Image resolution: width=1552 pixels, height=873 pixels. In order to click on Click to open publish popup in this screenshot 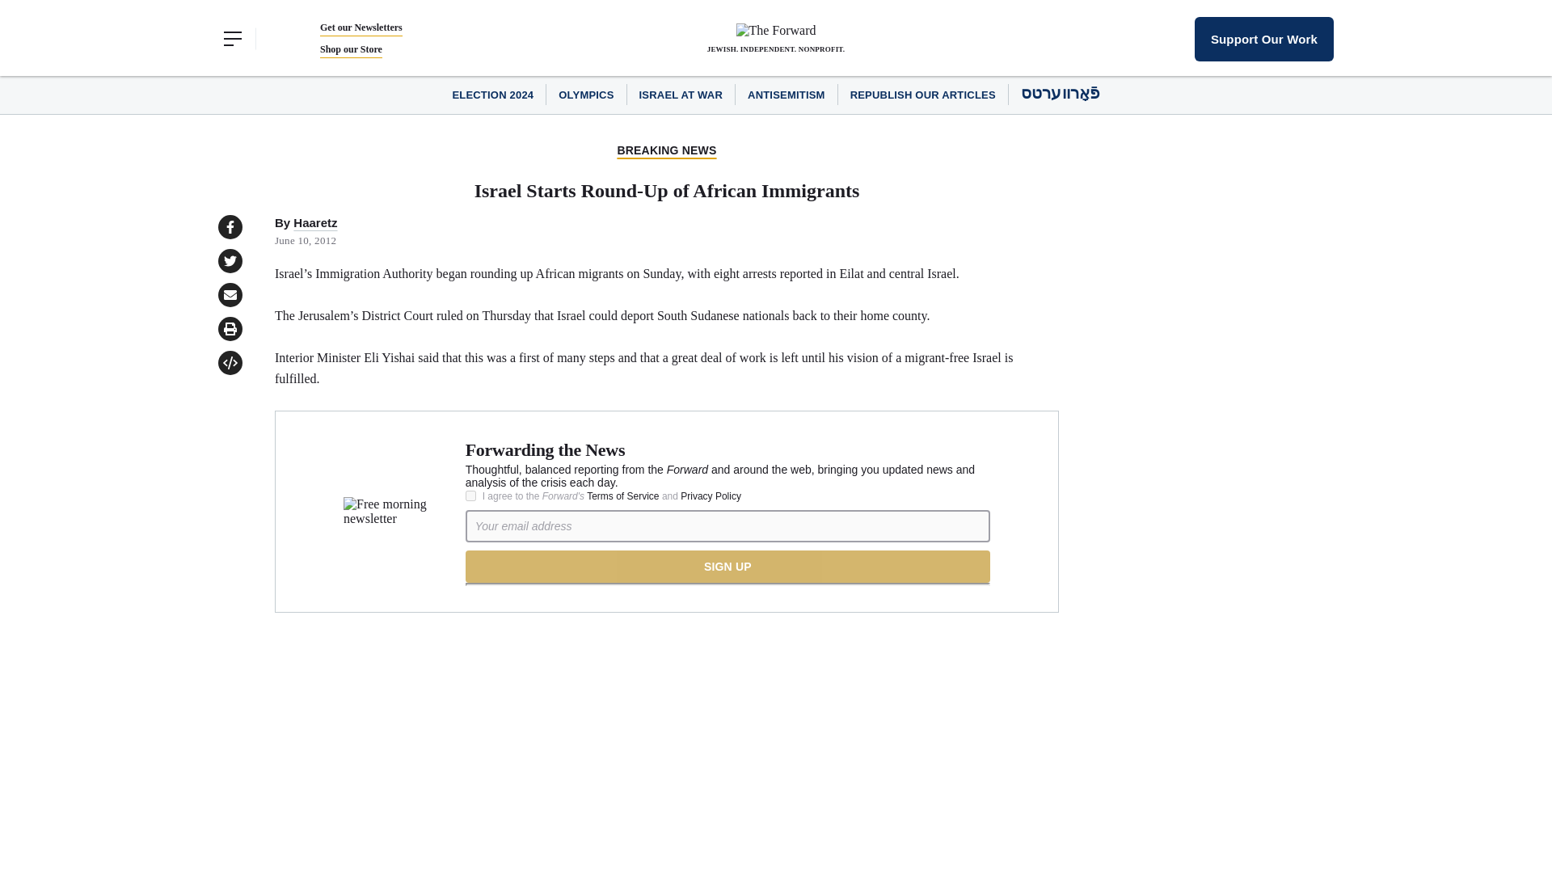, I will do `click(230, 363)`.